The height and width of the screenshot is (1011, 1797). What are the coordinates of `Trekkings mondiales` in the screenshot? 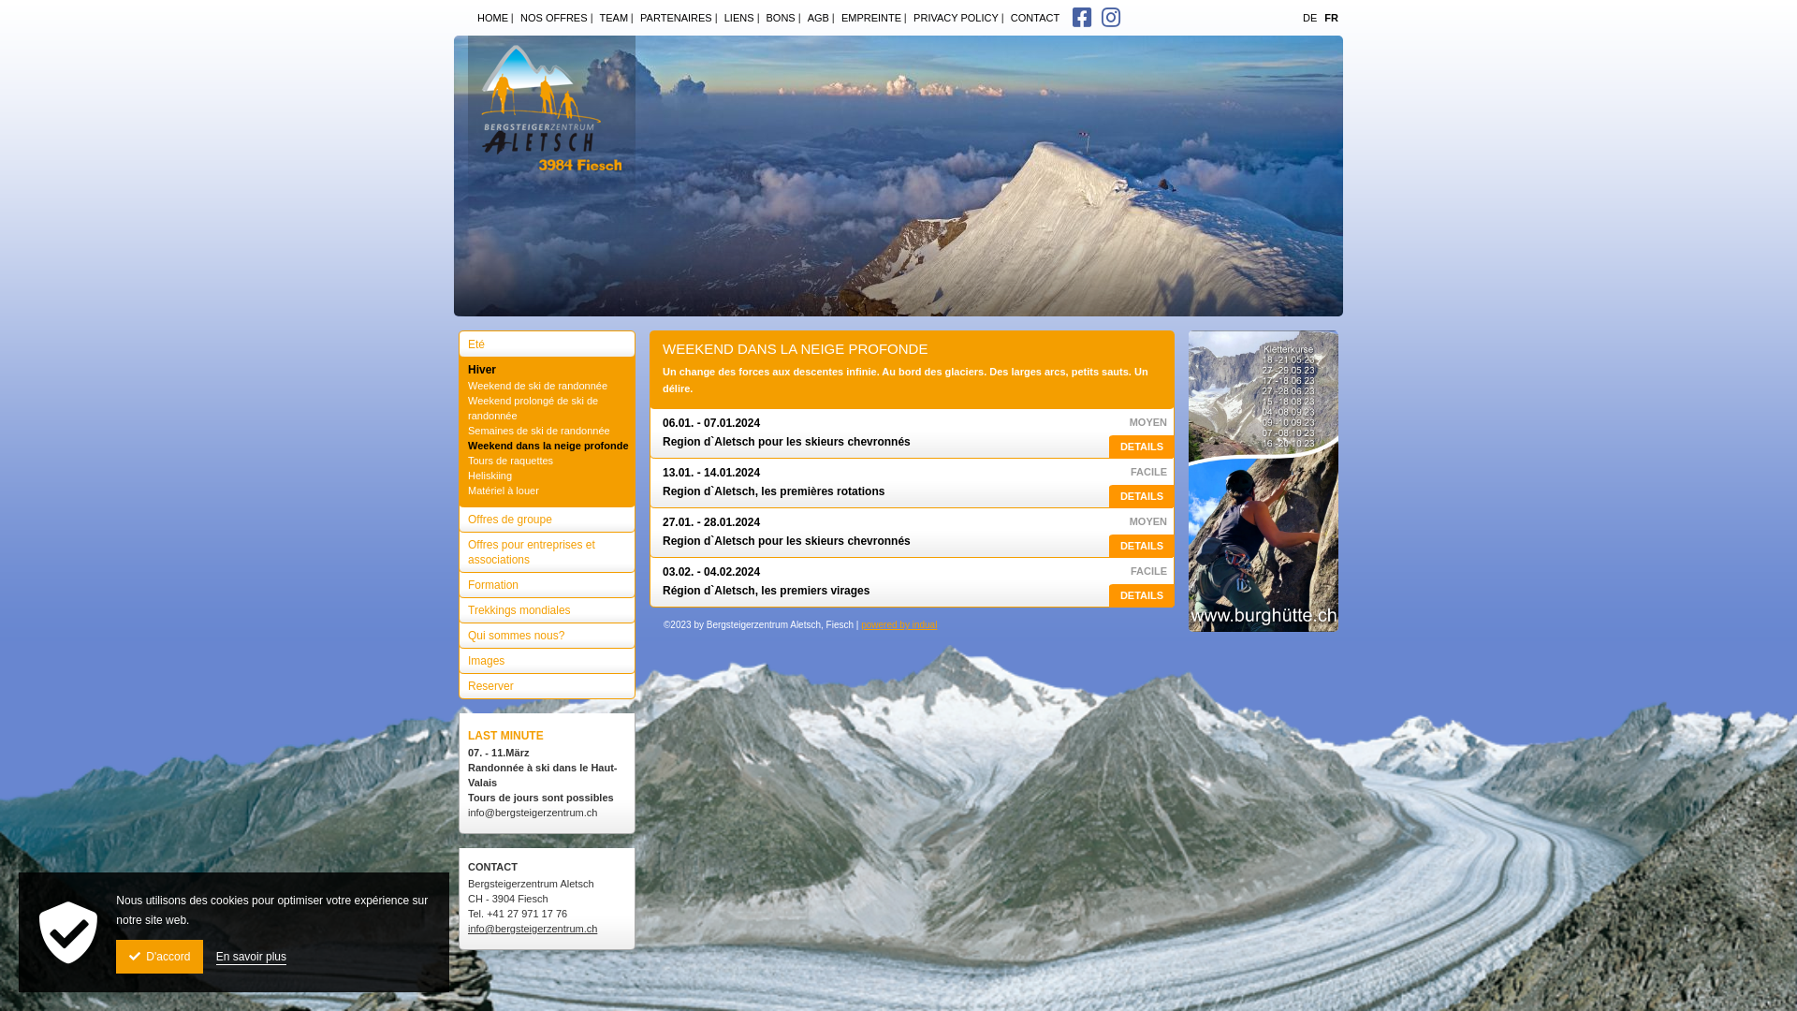 It's located at (547, 607).